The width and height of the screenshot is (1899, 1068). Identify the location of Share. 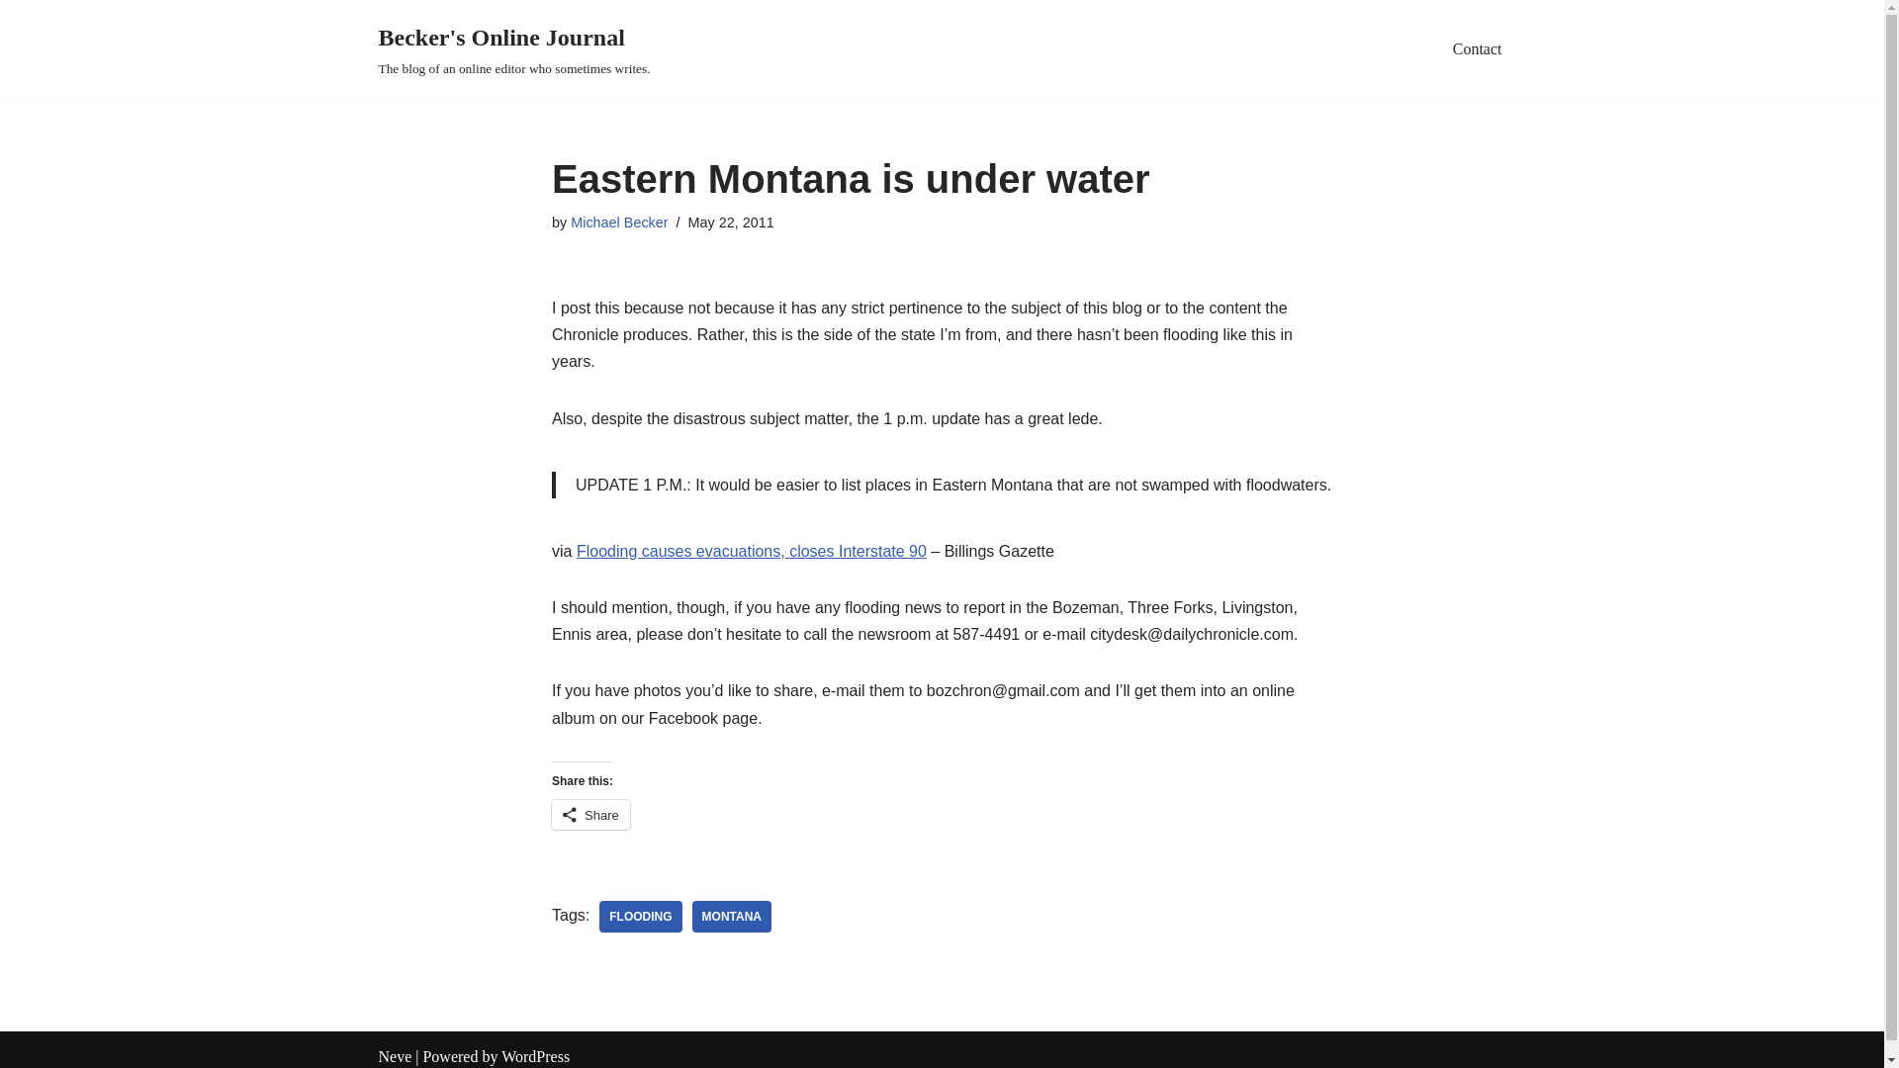
(591, 815).